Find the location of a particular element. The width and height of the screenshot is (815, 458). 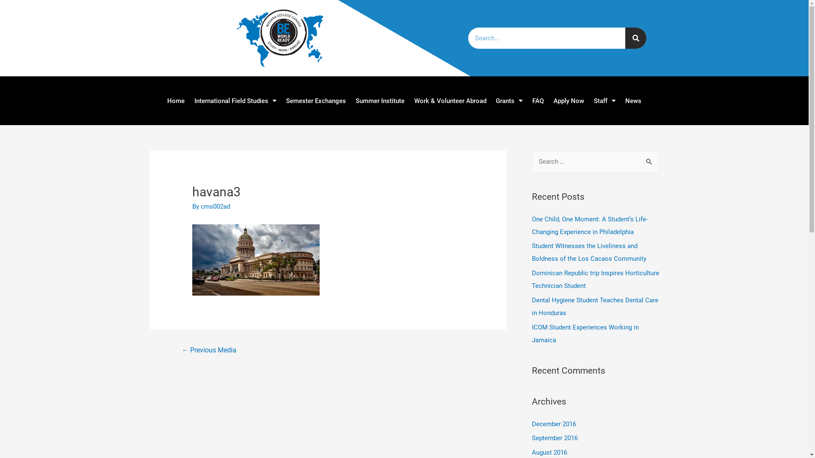

FAQ is located at coordinates (538, 101).